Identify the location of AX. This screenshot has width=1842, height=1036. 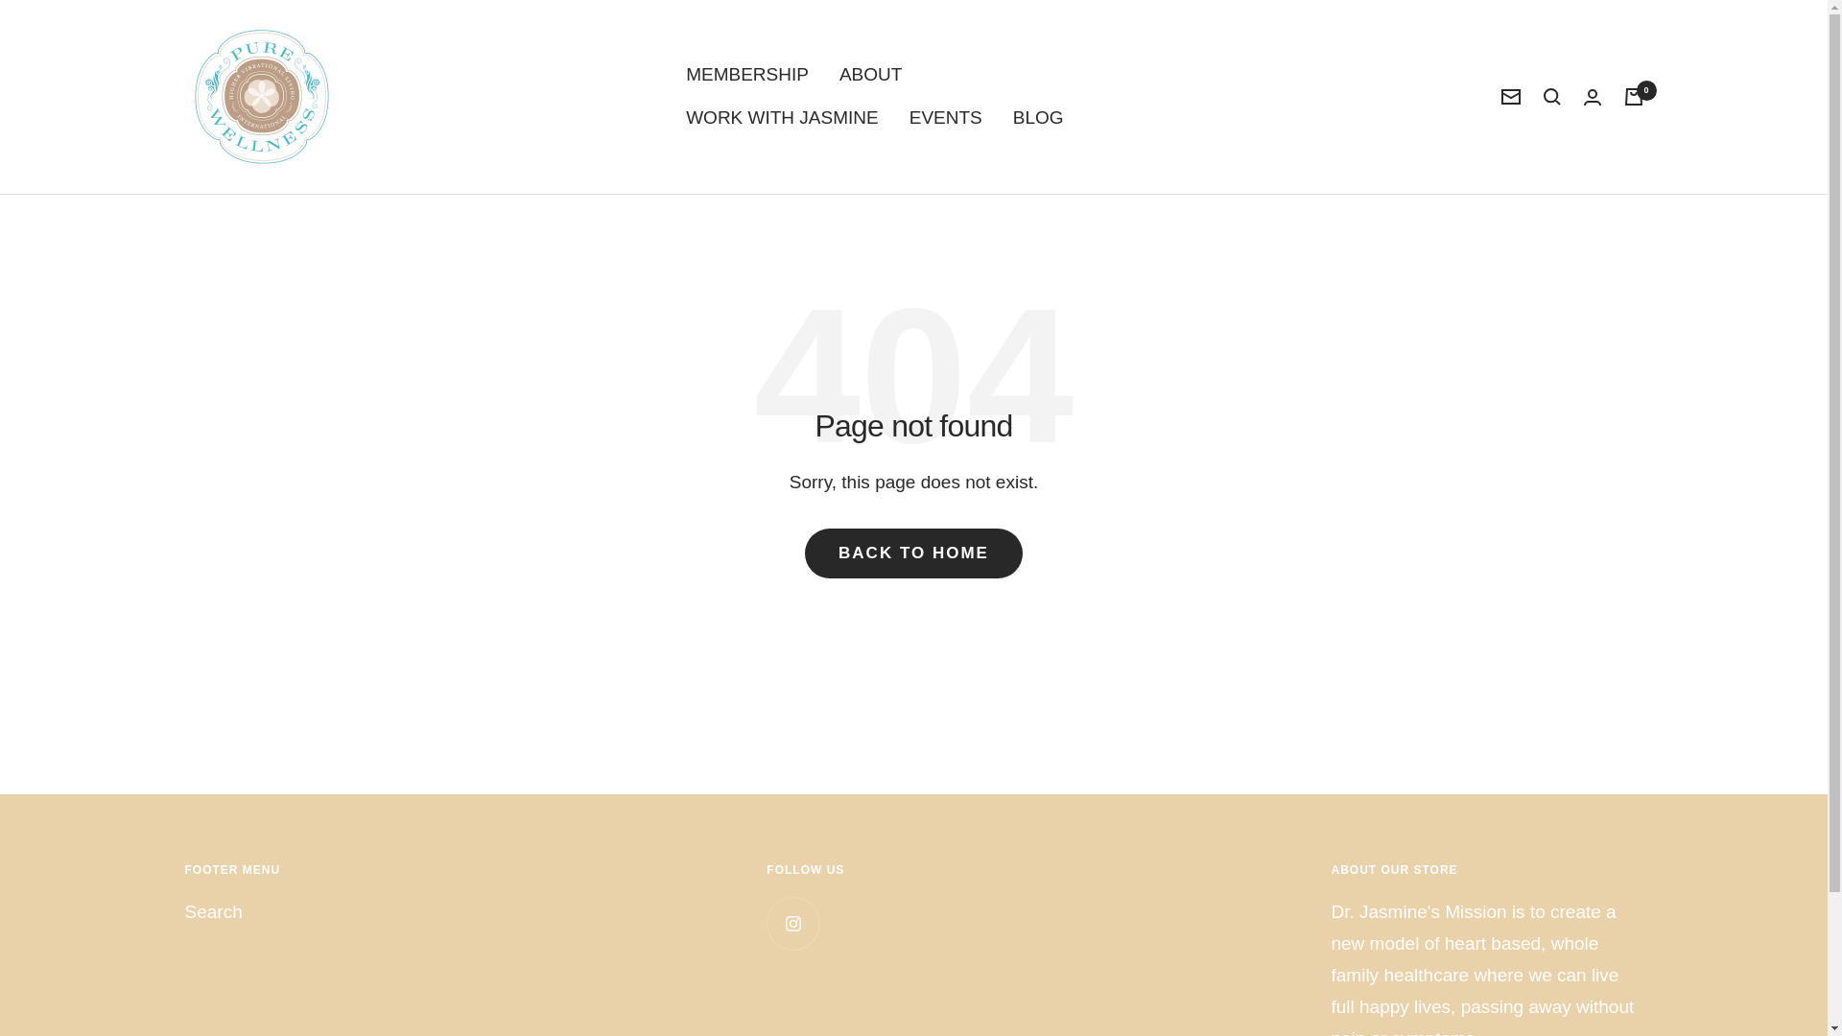
(386, 756).